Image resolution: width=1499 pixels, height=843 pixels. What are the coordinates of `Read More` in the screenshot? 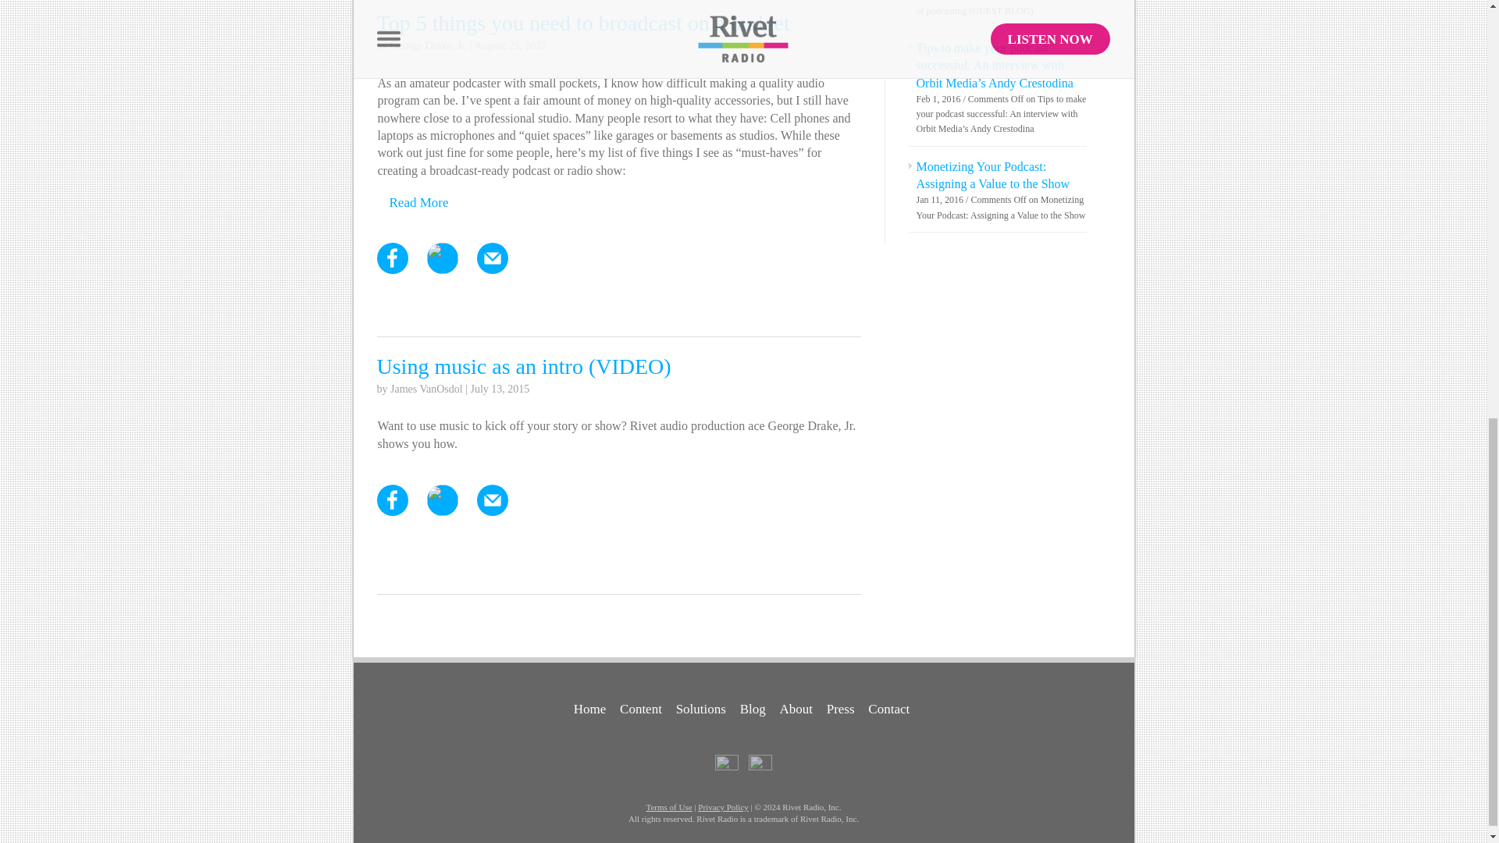 It's located at (418, 201).